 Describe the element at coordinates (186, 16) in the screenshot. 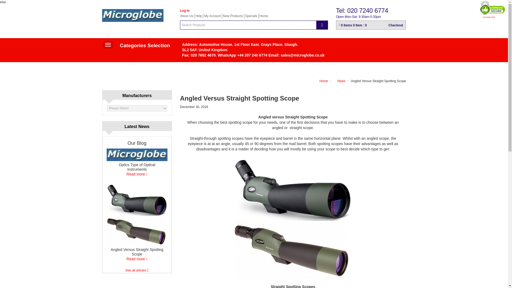

I see `Search` at that location.